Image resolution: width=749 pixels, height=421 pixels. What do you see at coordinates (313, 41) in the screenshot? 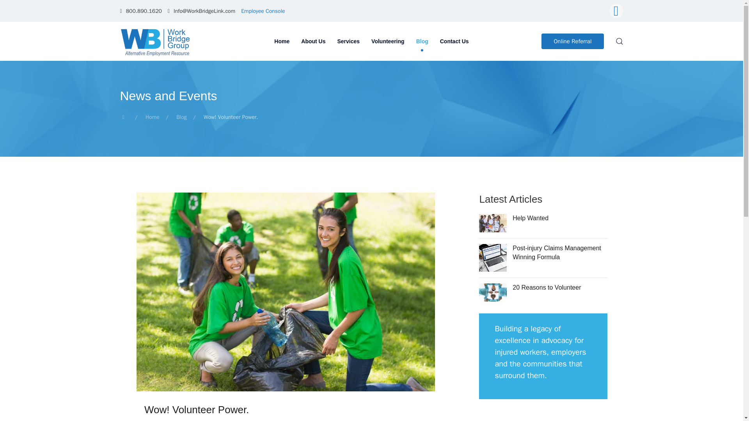
I see `About Us` at bounding box center [313, 41].